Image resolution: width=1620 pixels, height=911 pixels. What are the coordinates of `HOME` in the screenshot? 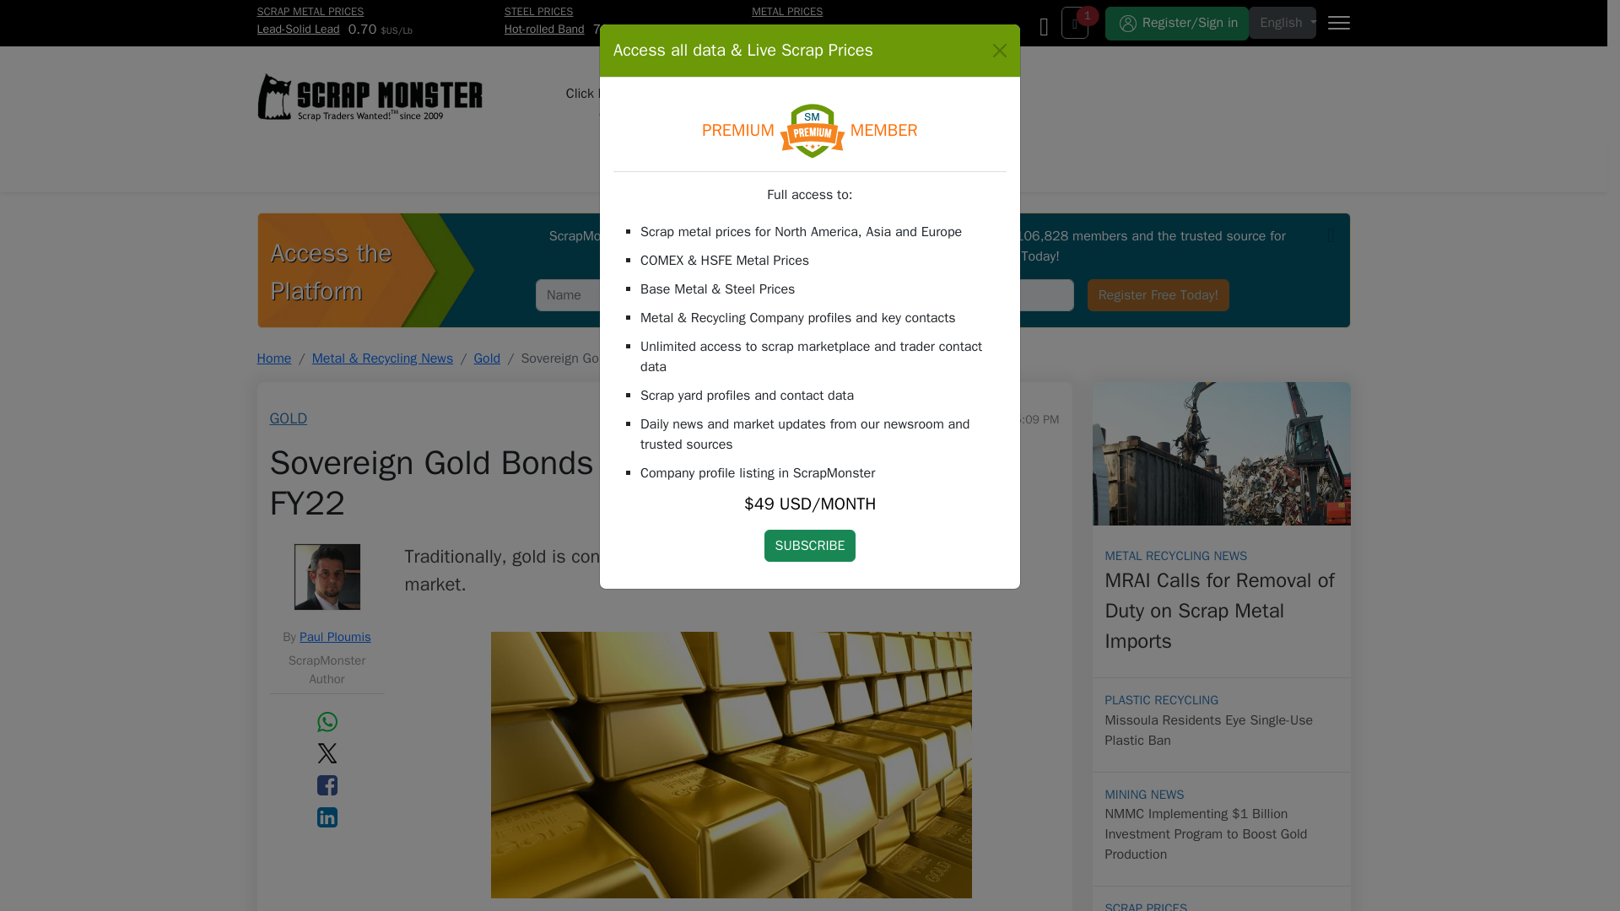 It's located at (665, 93).